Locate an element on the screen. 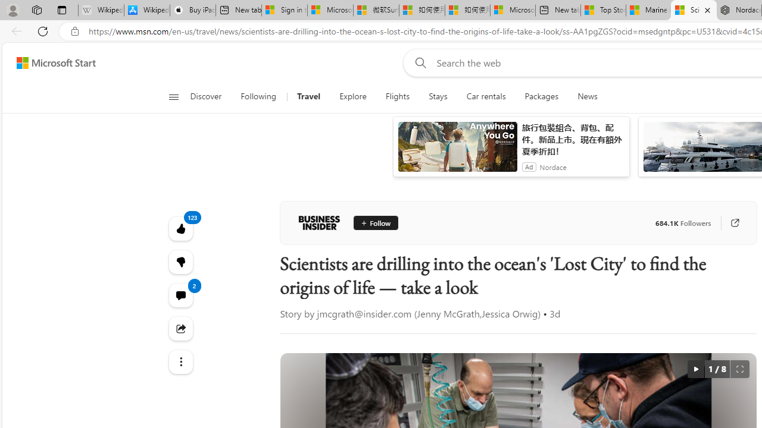 The width and height of the screenshot is (762, 428). Explore is located at coordinates (352, 96).